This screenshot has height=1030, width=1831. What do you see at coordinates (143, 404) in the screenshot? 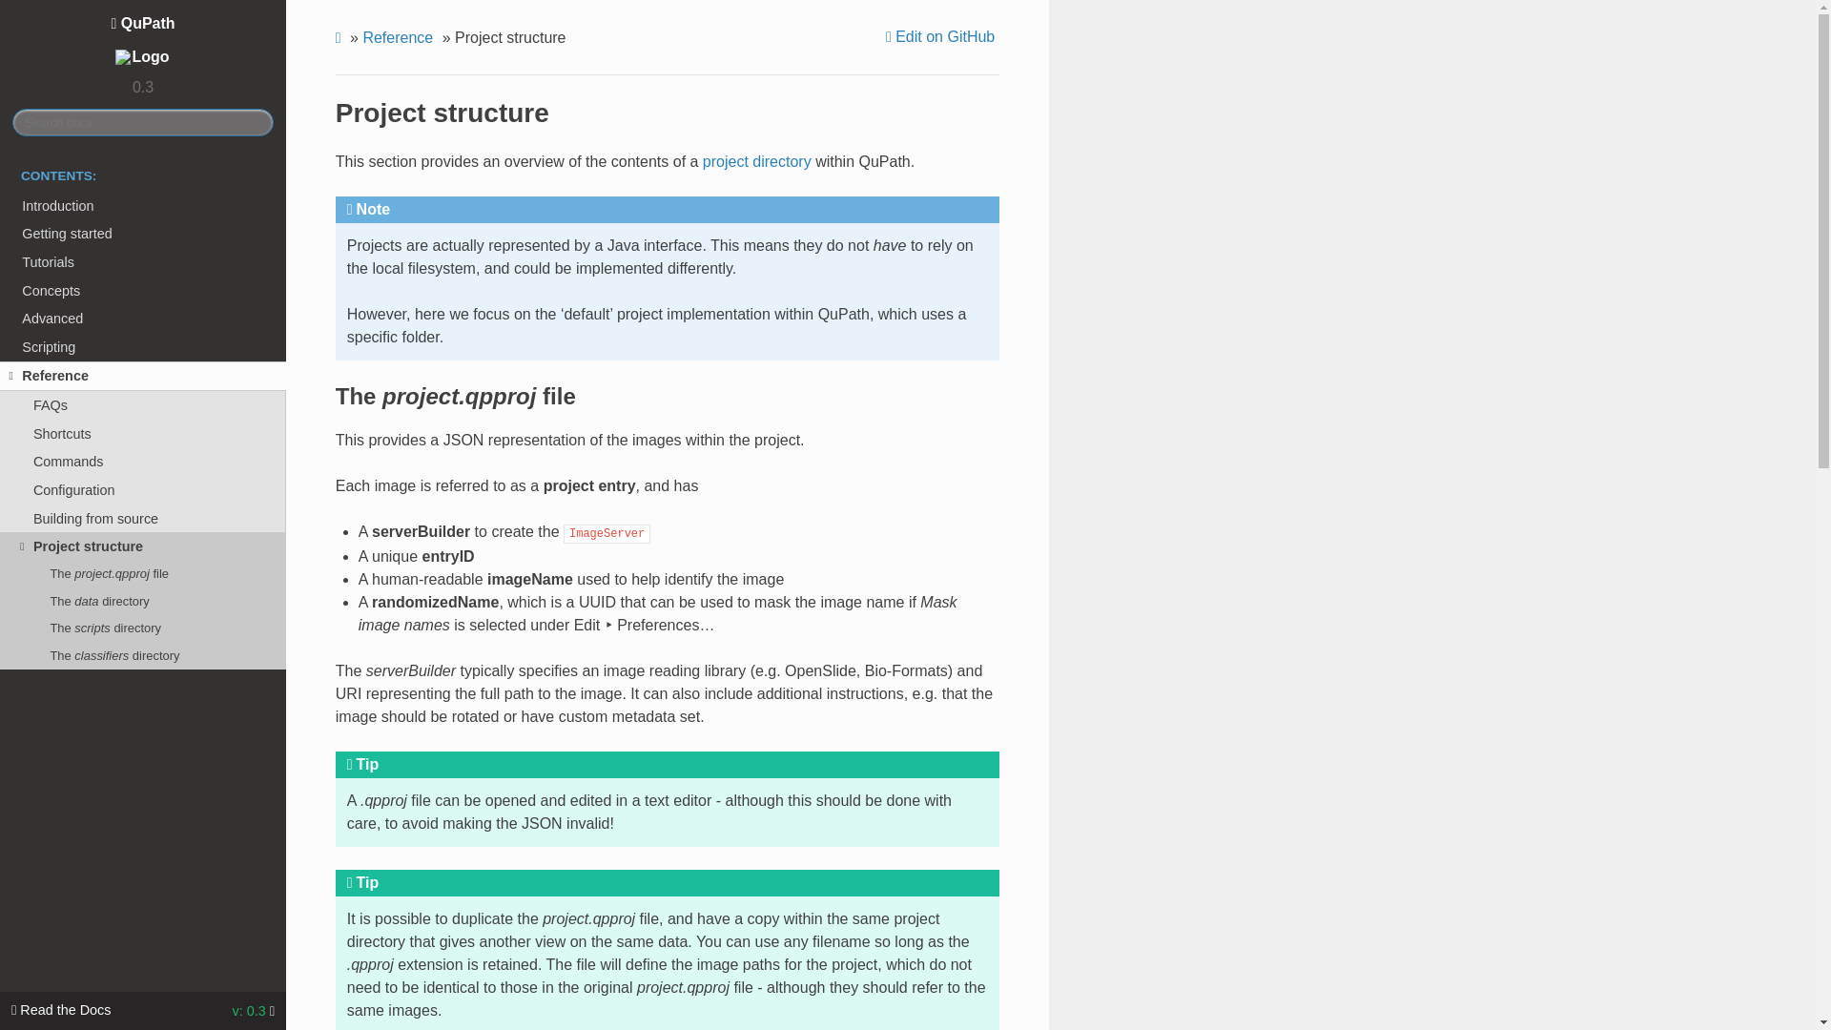
I see `FAQs` at bounding box center [143, 404].